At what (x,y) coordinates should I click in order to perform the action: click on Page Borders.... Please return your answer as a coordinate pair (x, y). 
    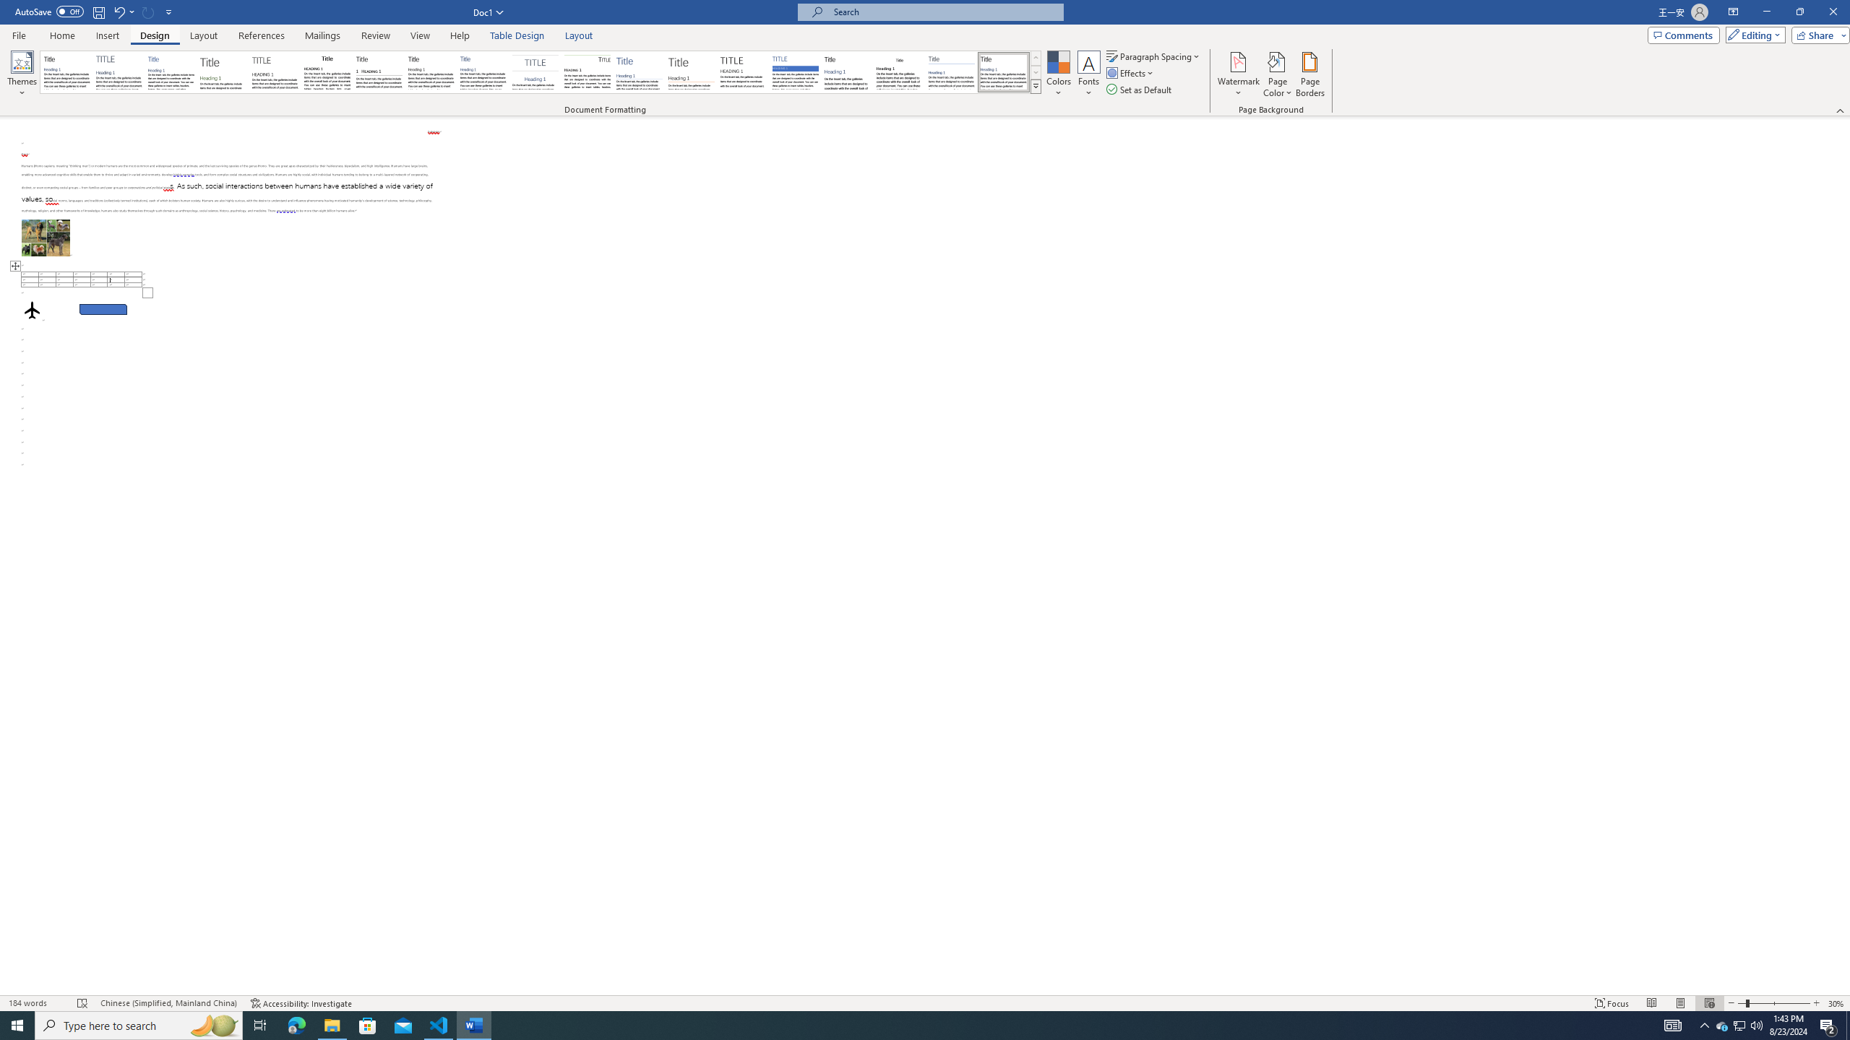
    Looking at the image, I should click on (1311, 74).